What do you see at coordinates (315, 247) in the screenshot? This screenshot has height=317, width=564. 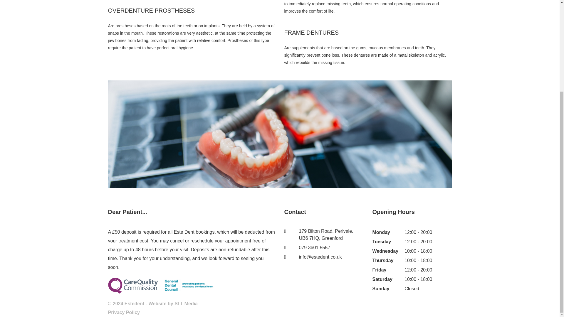 I see `079 3601 5557` at bounding box center [315, 247].